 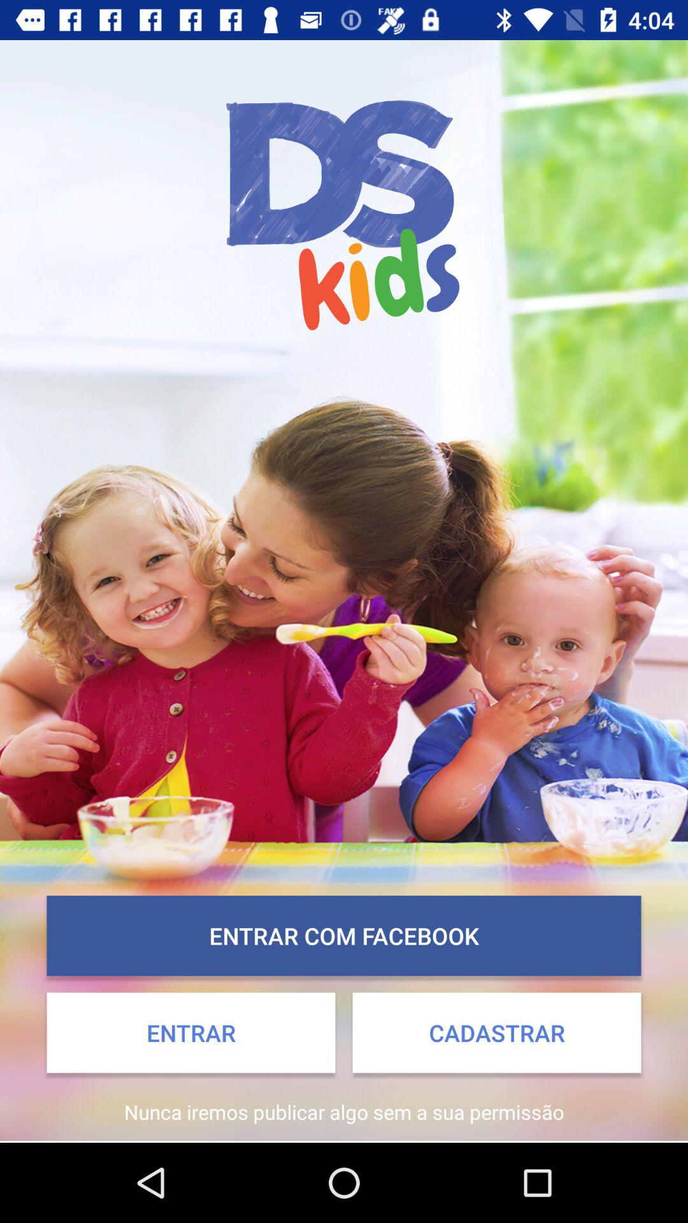 I want to click on click icon above the entrar icon, so click(x=344, y=936).